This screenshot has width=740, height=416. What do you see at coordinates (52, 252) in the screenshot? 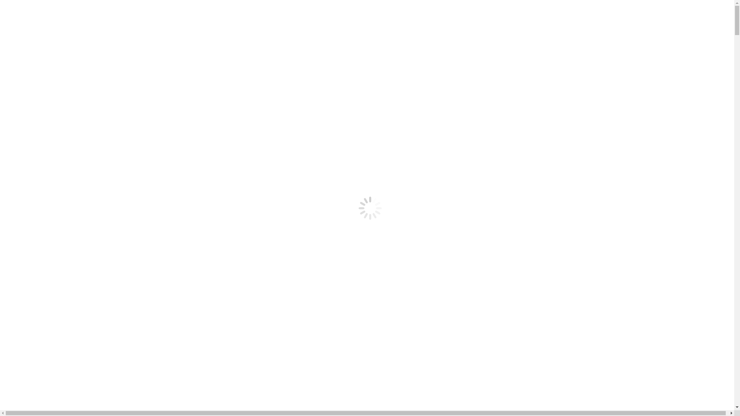
I see `GERIATRICS` at bounding box center [52, 252].